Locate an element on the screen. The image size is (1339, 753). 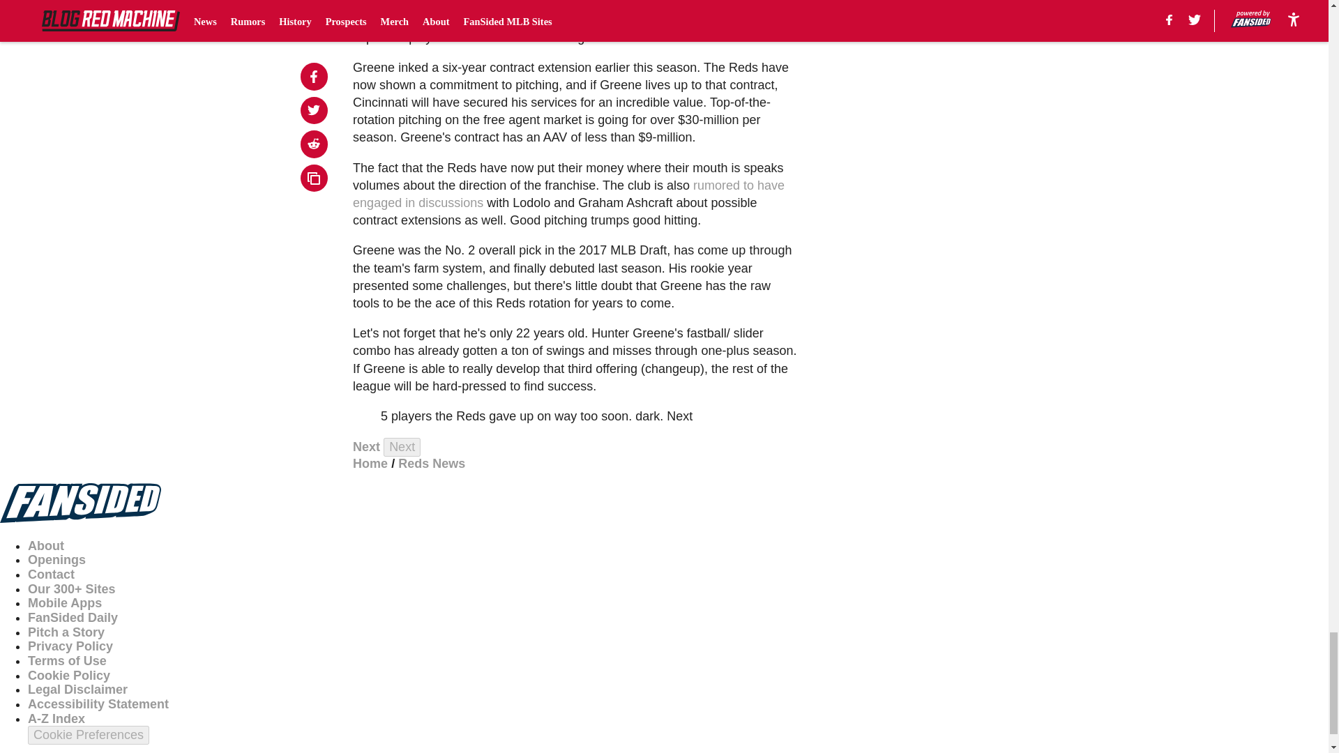
Home is located at coordinates (370, 463).